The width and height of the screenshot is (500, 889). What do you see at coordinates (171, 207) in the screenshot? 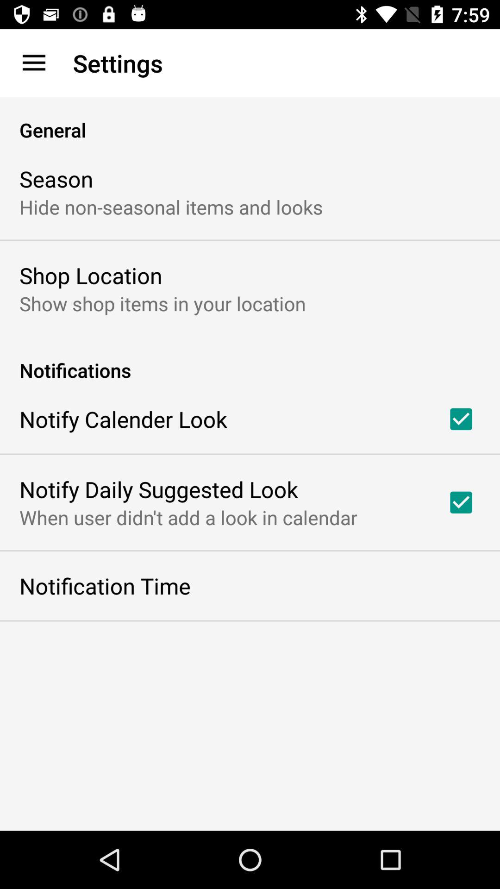
I see `swipe until hide non seasonal` at bounding box center [171, 207].